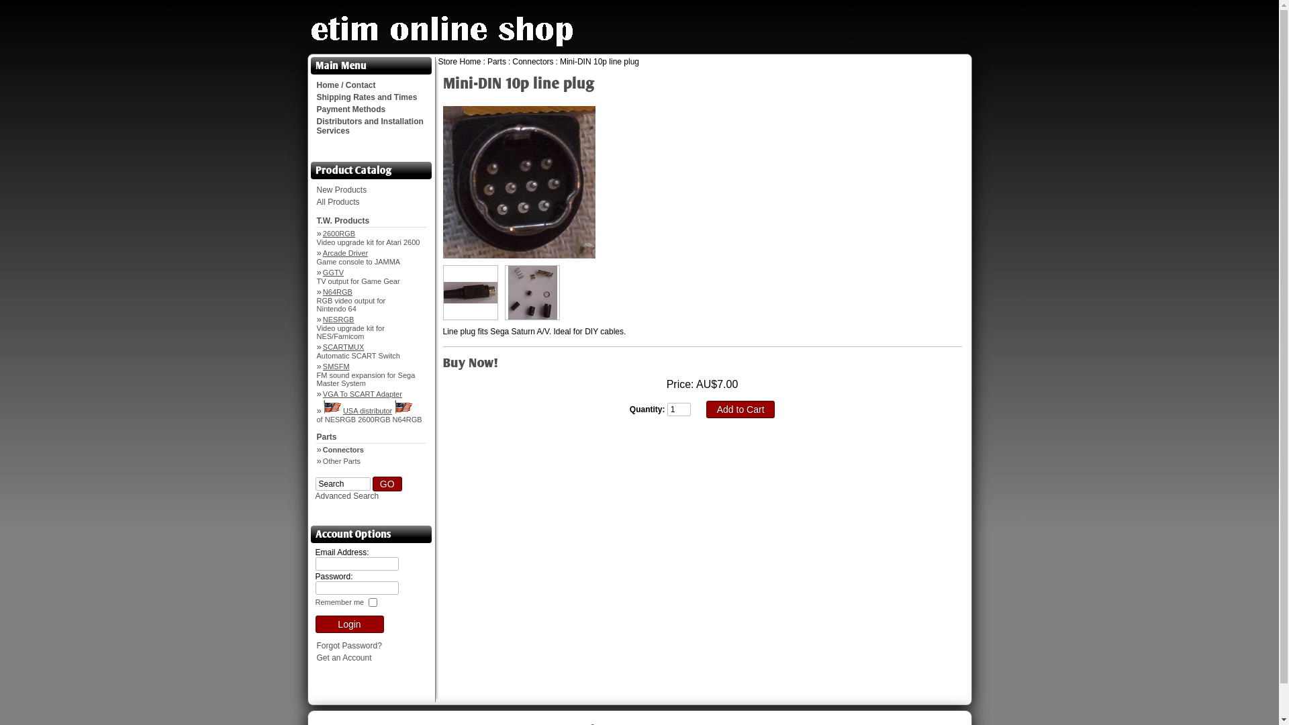  What do you see at coordinates (371, 646) in the screenshot?
I see `Forgot Password?` at bounding box center [371, 646].